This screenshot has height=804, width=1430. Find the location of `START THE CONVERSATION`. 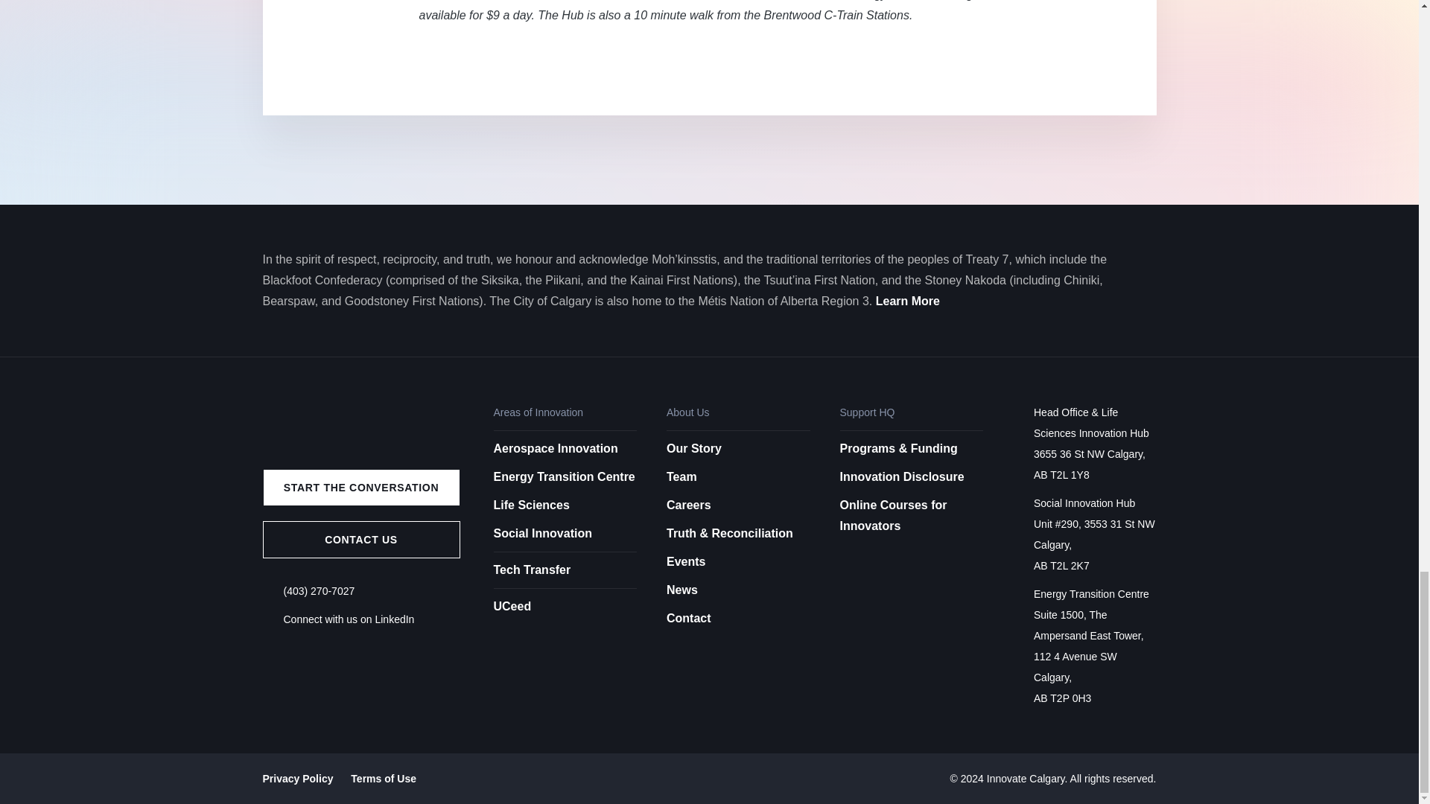

START THE CONVERSATION is located at coordinates (360, 487).